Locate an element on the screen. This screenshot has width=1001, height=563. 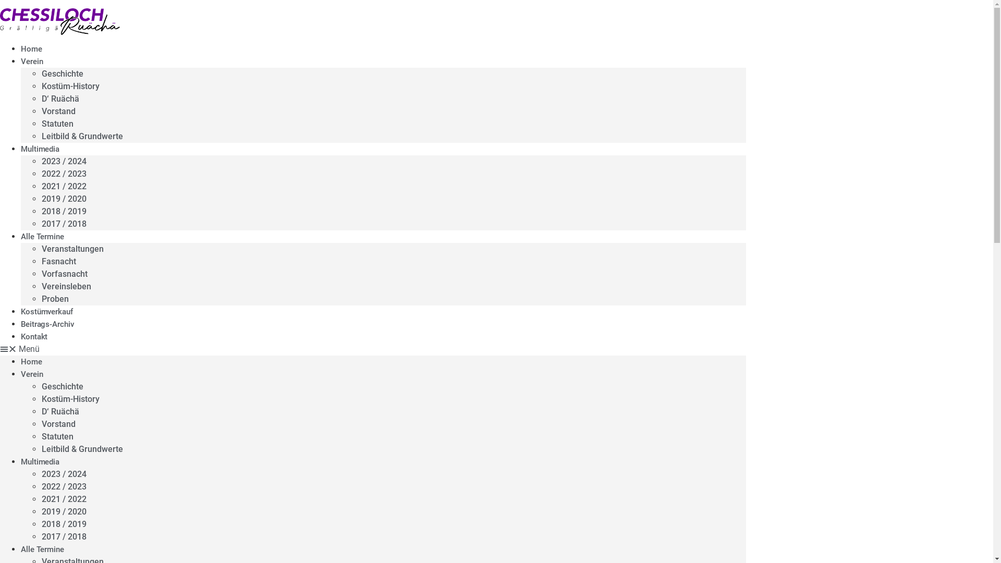
2023 / 2024 is located at coordinates (64, 474).